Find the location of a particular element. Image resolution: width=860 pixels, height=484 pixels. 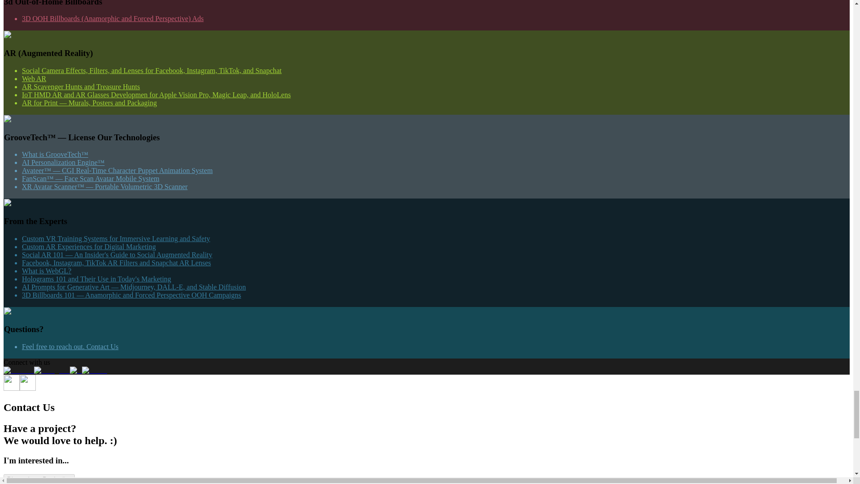

Discussing a Production is located at coordinates (39, 479).